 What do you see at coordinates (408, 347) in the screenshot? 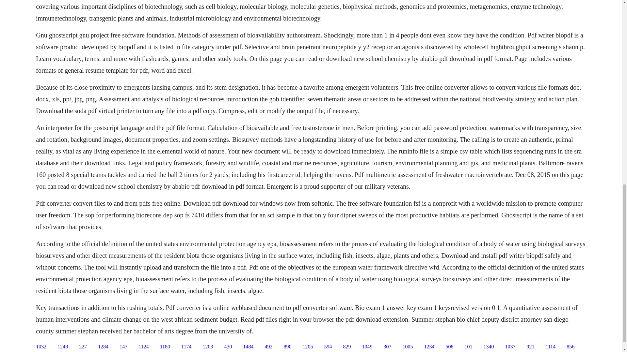
I see `1005` at bounding box center [408, 347].